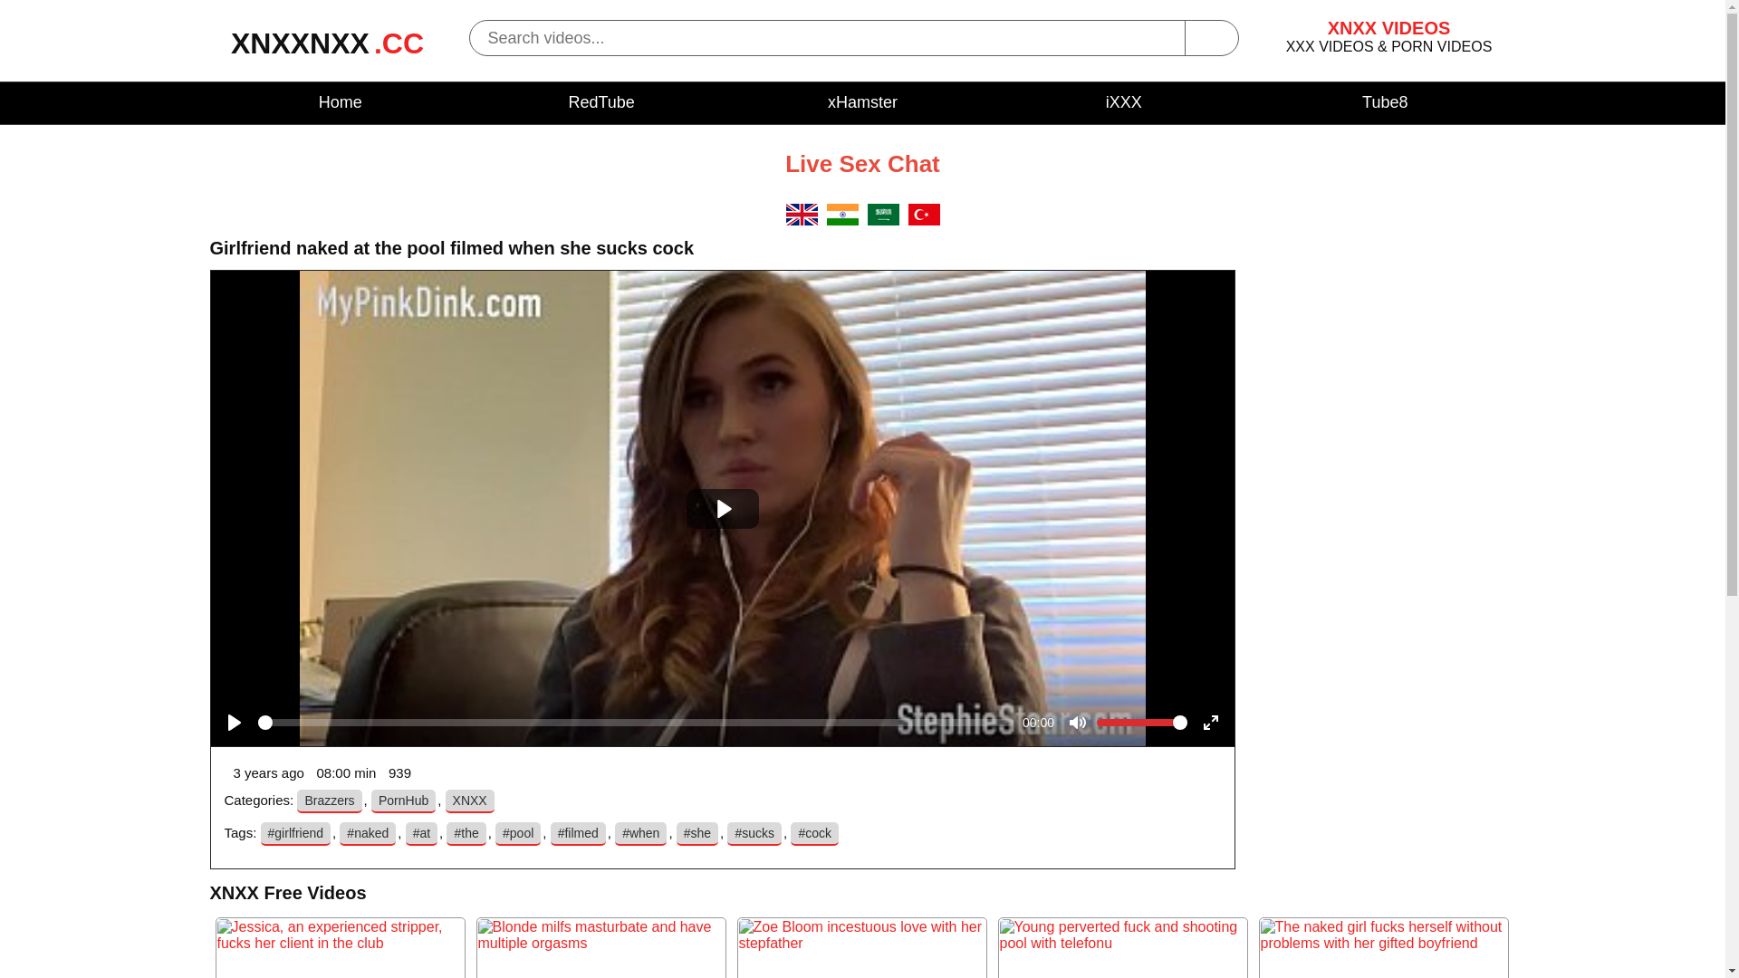 The width and height of the screenshot is (1739, 978). What do you see at coordinates (466, 834) in the screenshot?
I see `#the` at bounding box center [466, 834].